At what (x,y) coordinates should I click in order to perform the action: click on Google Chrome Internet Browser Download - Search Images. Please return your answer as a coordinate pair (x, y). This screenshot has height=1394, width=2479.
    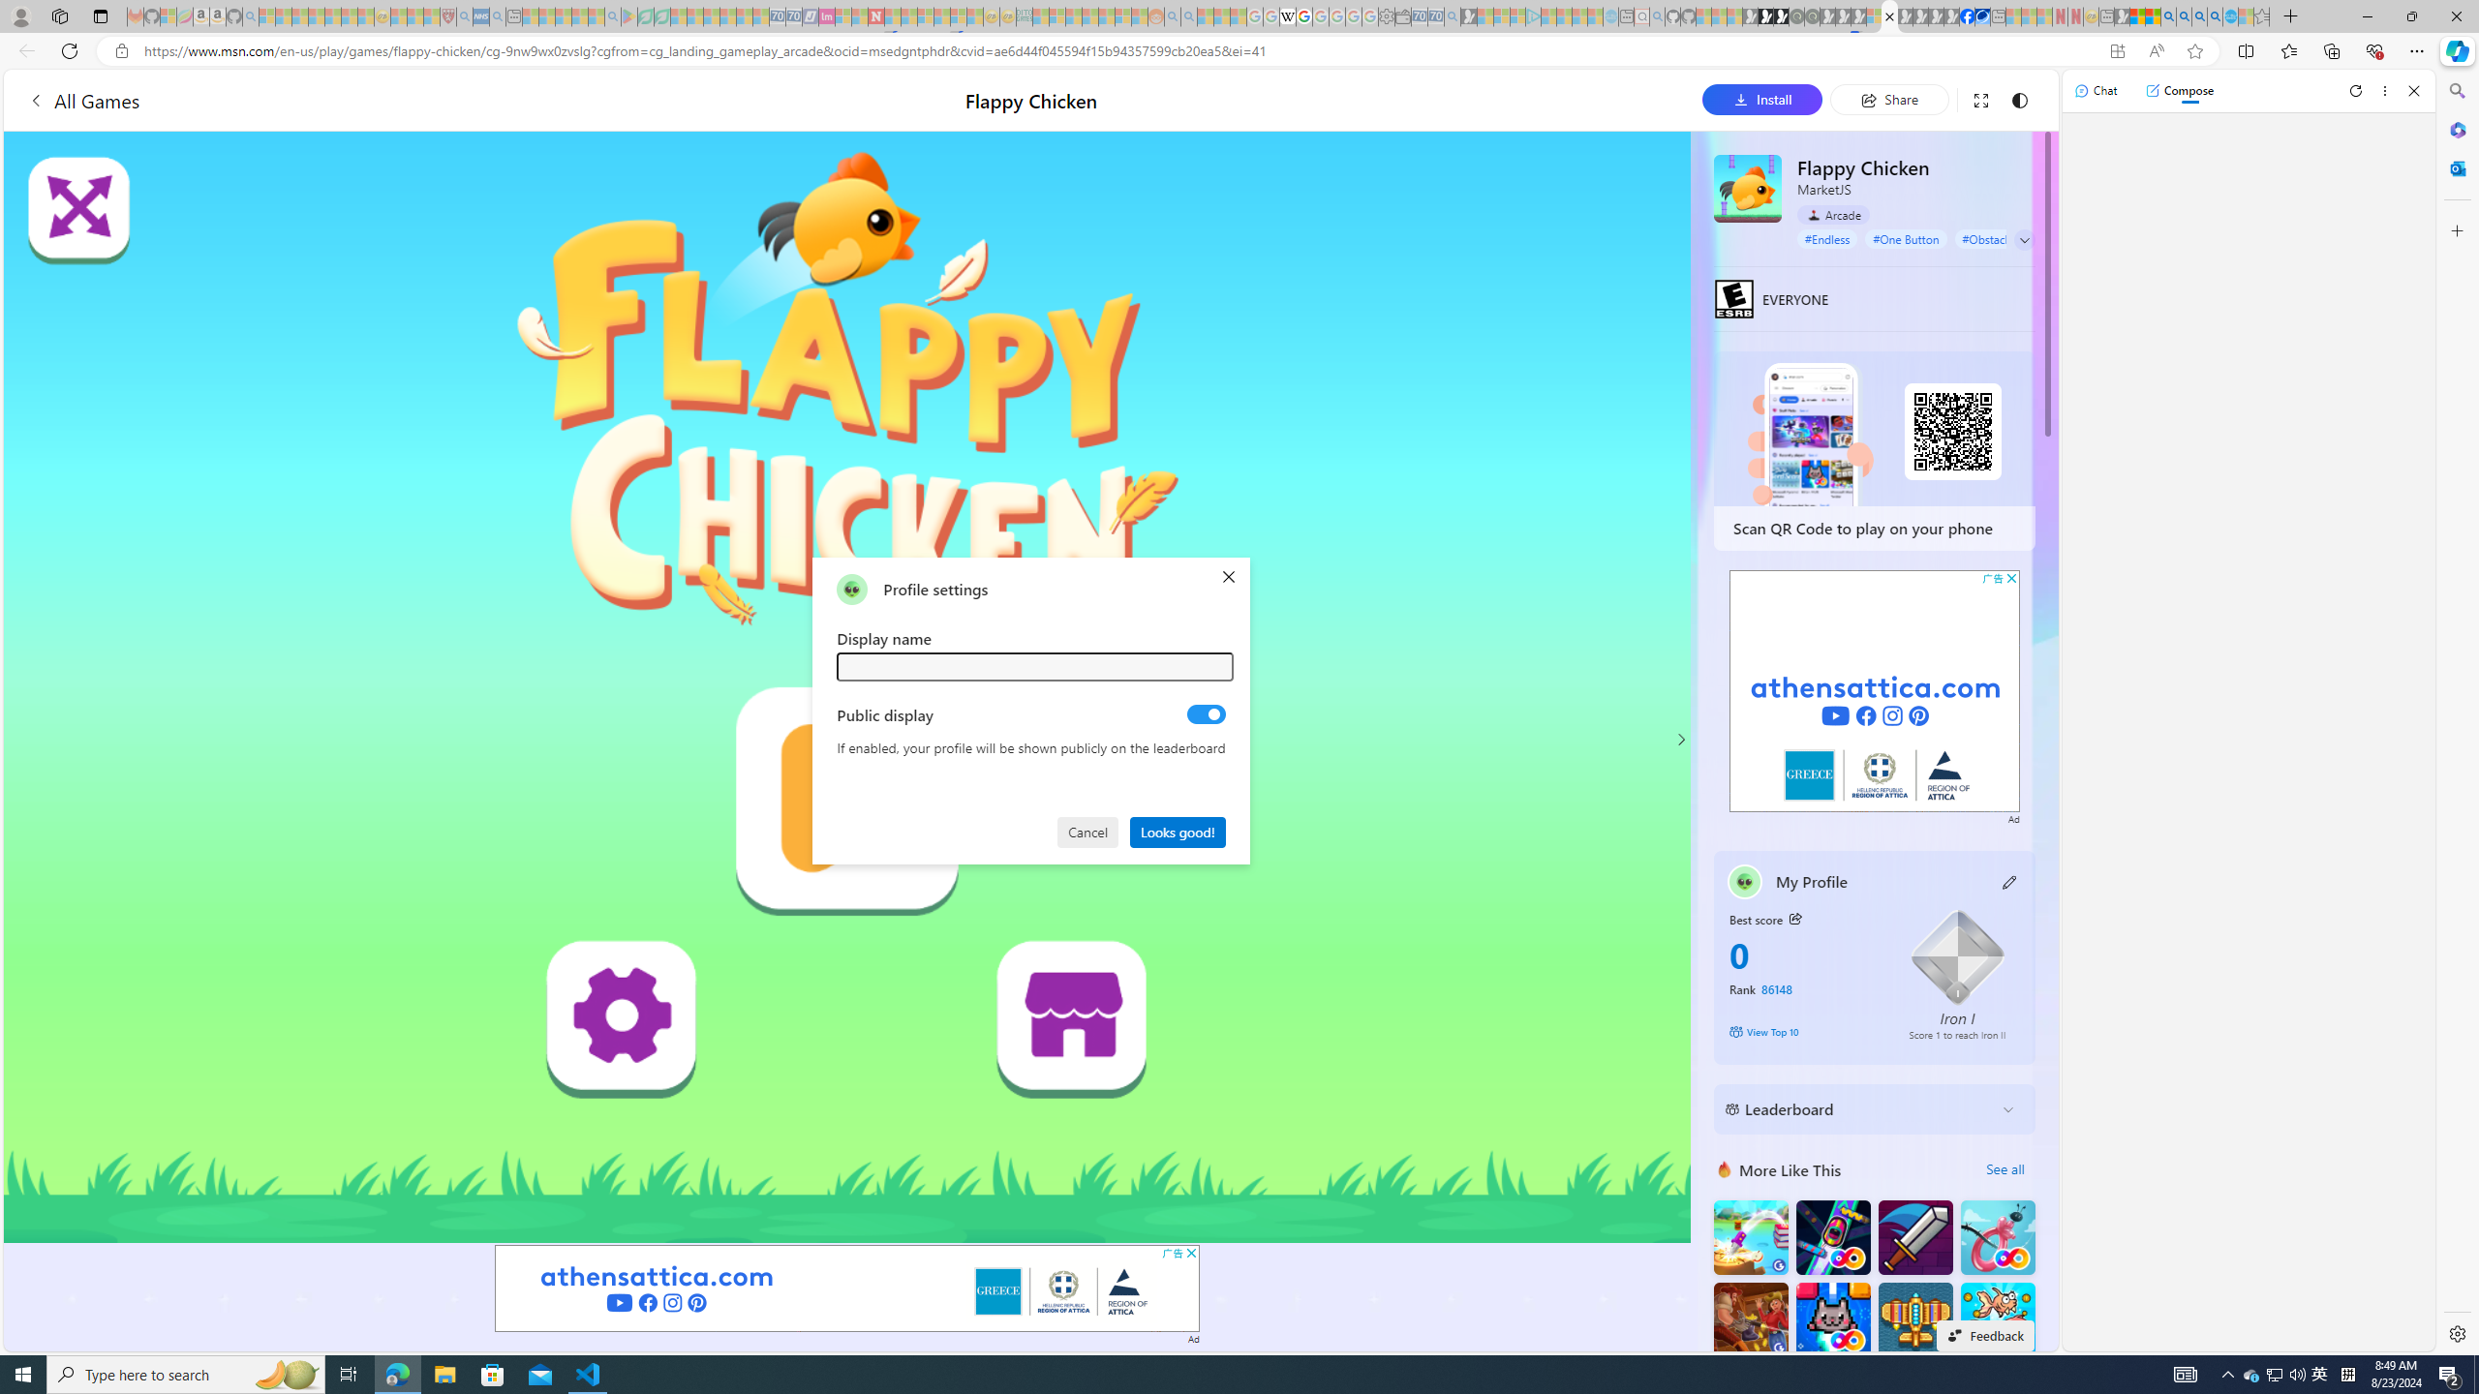
    Looking at the image, I should click on (2215, 16).